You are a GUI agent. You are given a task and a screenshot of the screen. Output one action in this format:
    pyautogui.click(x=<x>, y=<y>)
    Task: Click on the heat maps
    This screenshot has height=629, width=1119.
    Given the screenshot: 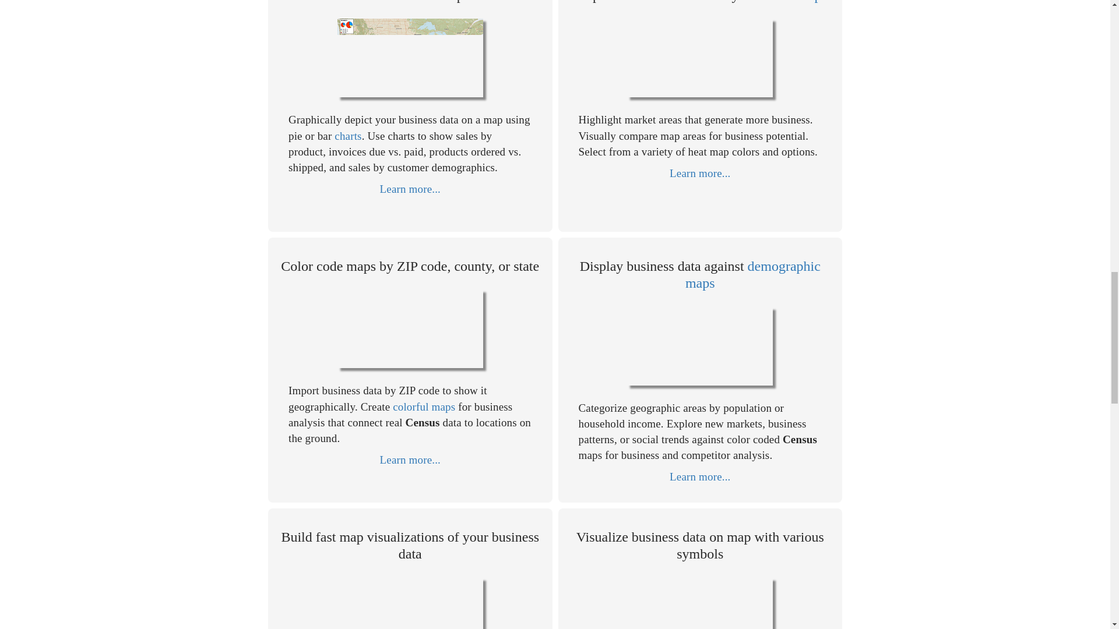 What is the action you would take?
    pyautogui.click(x=798, y=1)
    